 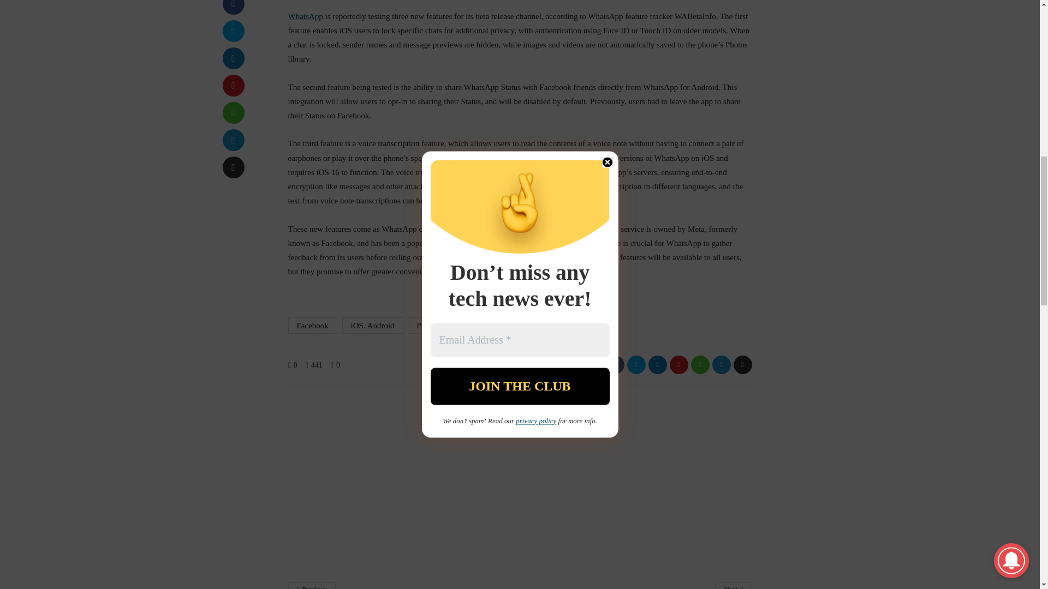 What do you see at coordinates (233, 31) in the screenshot?
I see `Tweet this` at bounding box center [233, 31].